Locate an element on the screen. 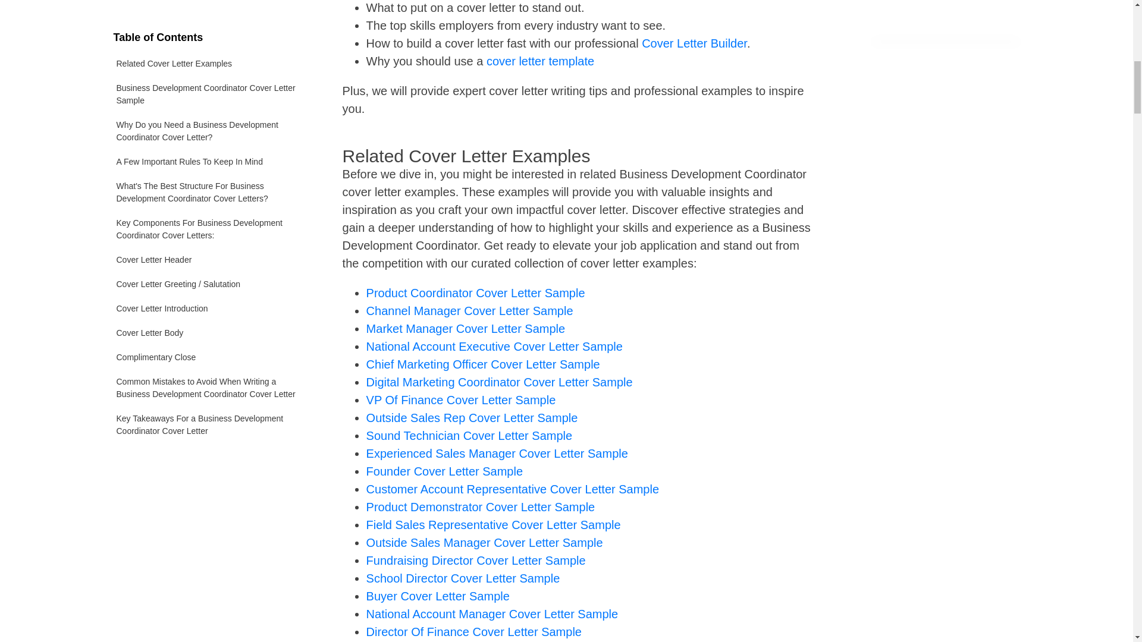 Image resolution: width=1142 pixels, height=642 pixels. Product Coordinator Cover Letter Sample is located at coordinates (476, 292).